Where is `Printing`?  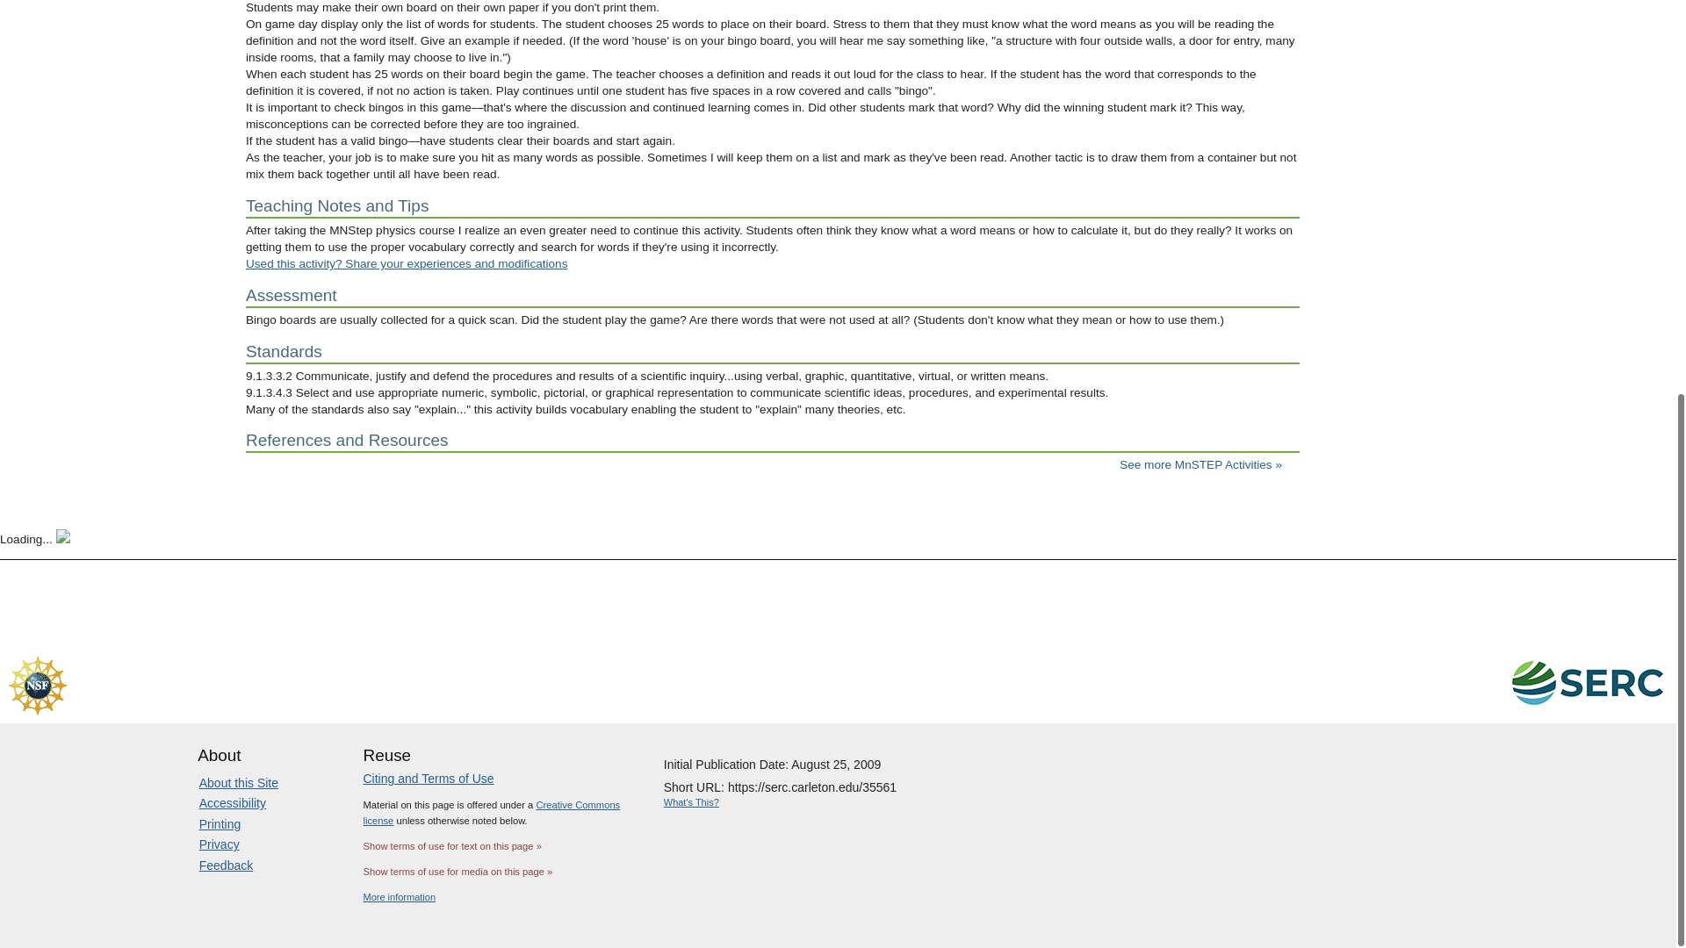
Printing is located at coordinates (220, 823).